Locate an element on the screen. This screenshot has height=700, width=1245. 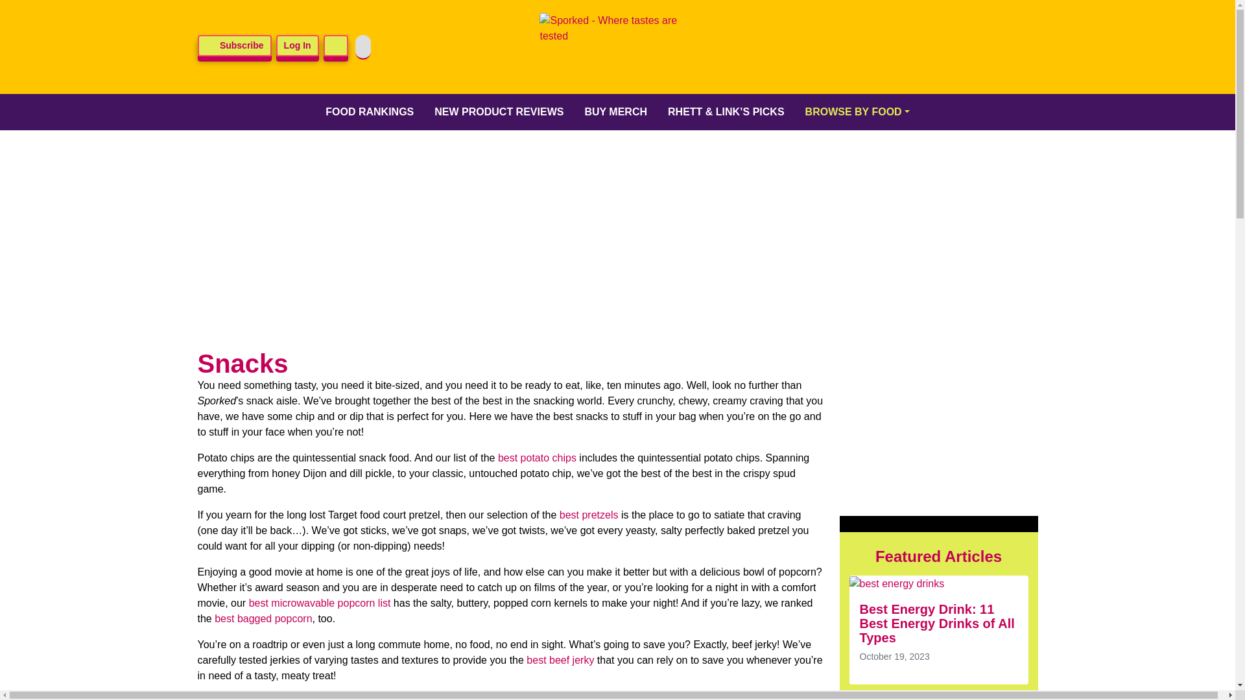
NEW PRODUCT REVIEWS is located at coordinates (499, 111).